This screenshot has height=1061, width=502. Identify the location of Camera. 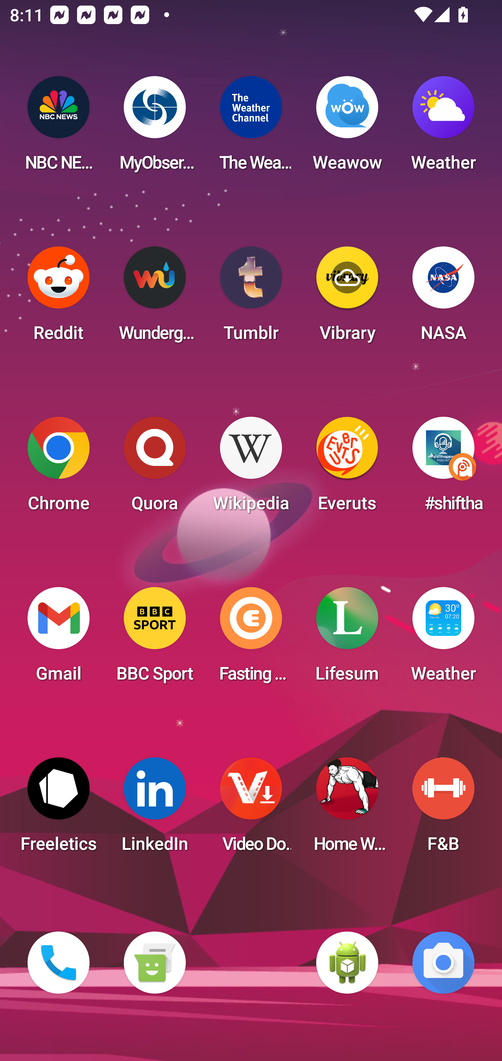
(443, 963).